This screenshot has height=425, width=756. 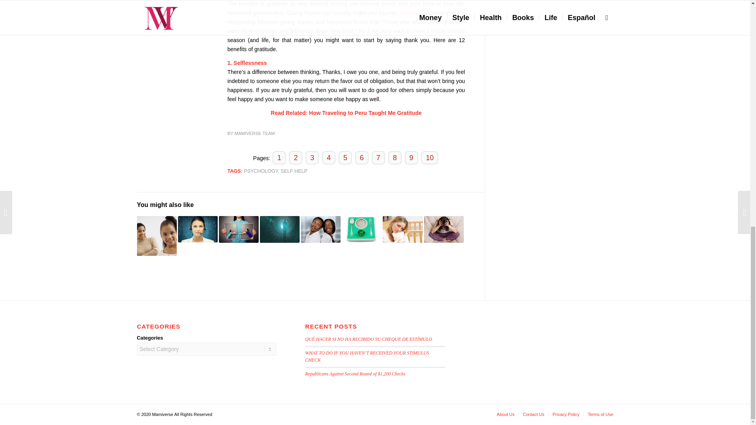 I want to click on 4, so click(x=329, y=157).